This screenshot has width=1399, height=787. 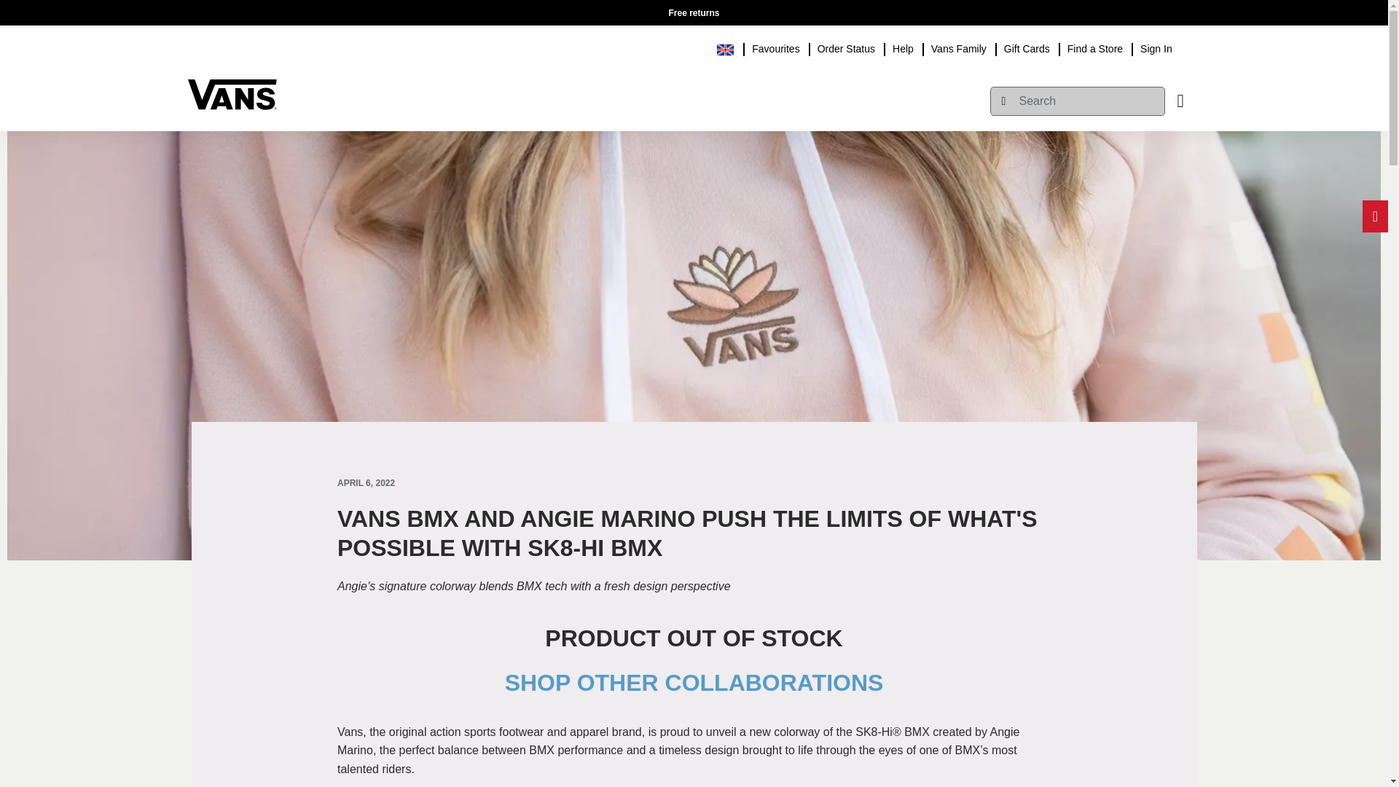 I want to click on Gift Cards, so click(x=1027, y=47).